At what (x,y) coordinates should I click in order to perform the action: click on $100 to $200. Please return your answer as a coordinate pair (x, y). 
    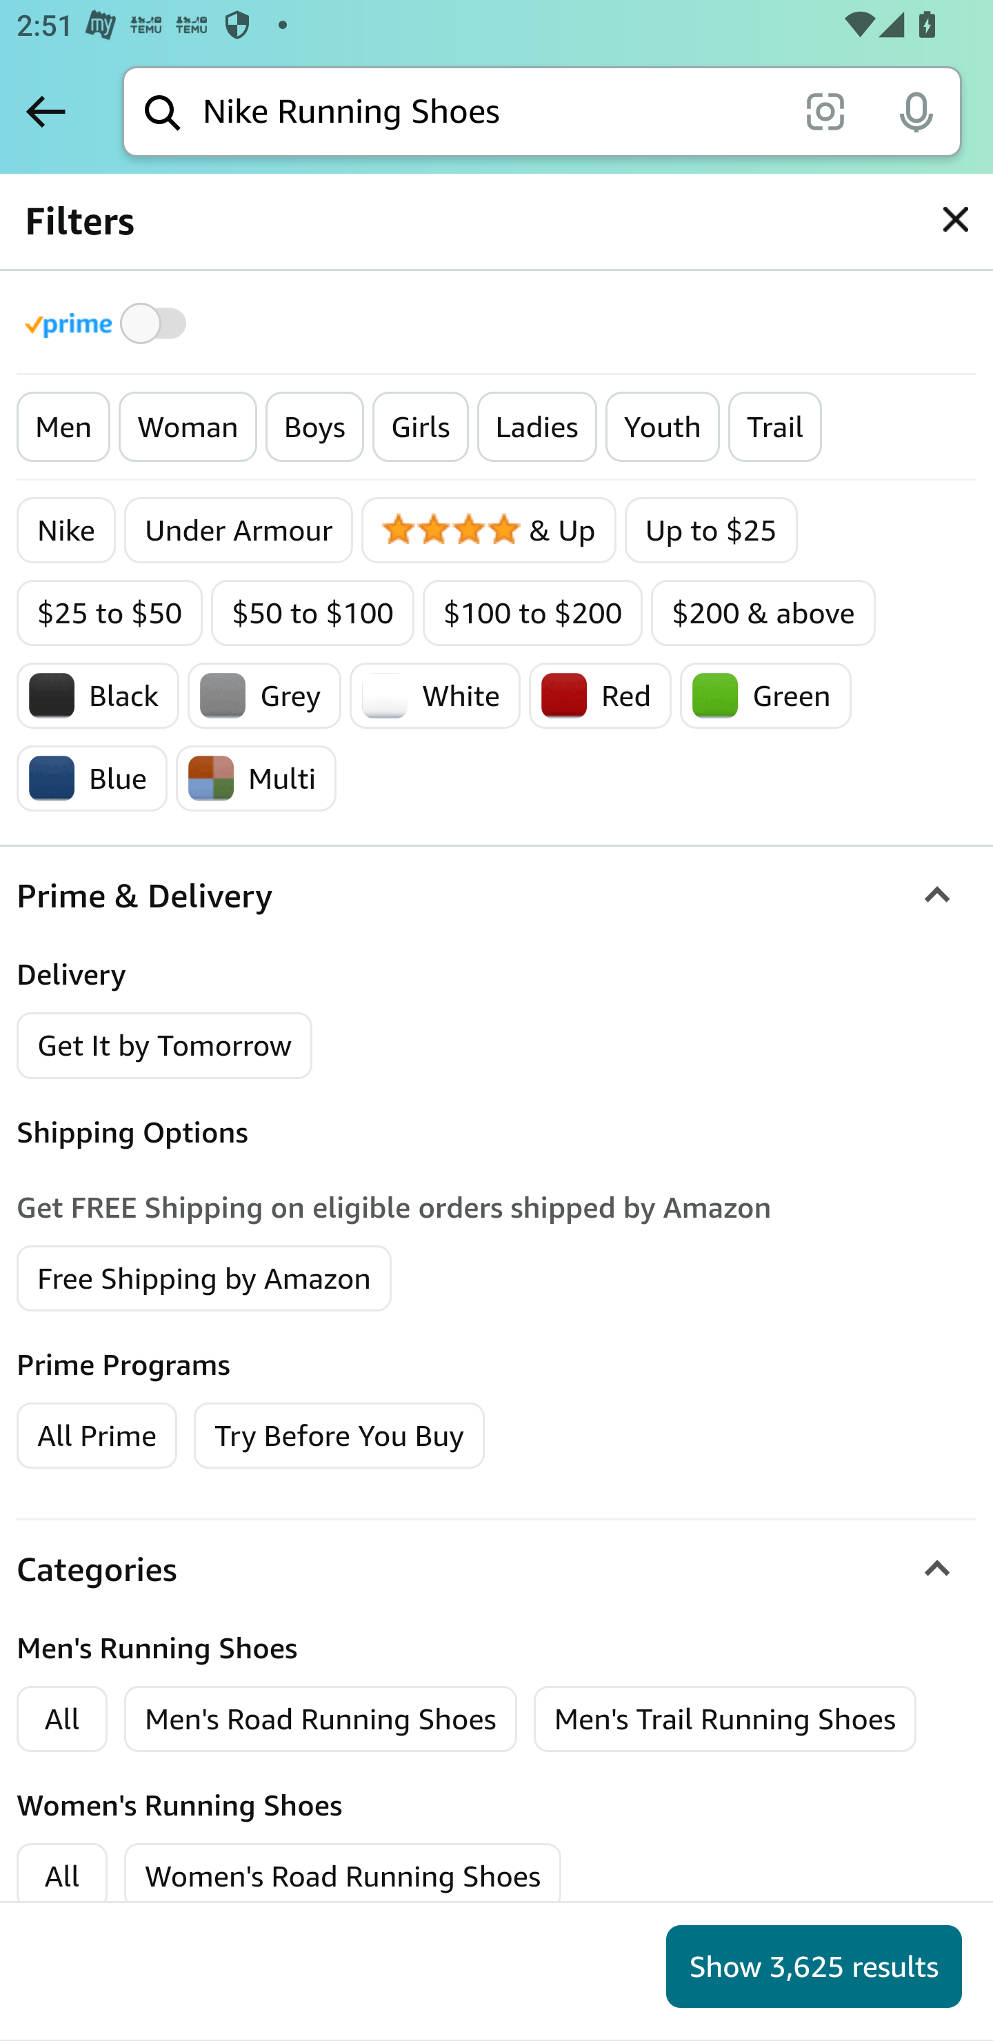
    Looking at the image, I should click on (532, 613).